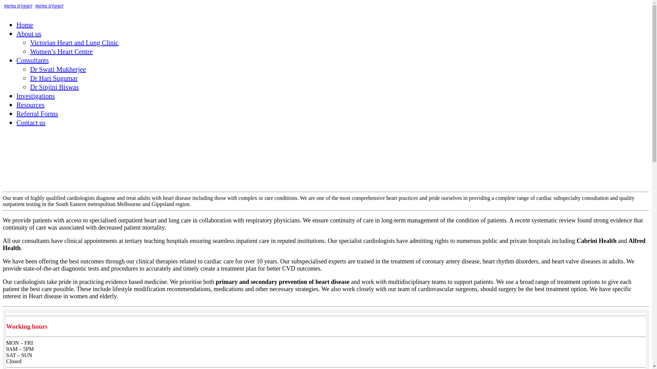 The image size is (657, 369). What do you see at coordinates (58, 69) in the screenshot?
I see `Dr Swati Mukherjee` at bounding box center [58, 69].